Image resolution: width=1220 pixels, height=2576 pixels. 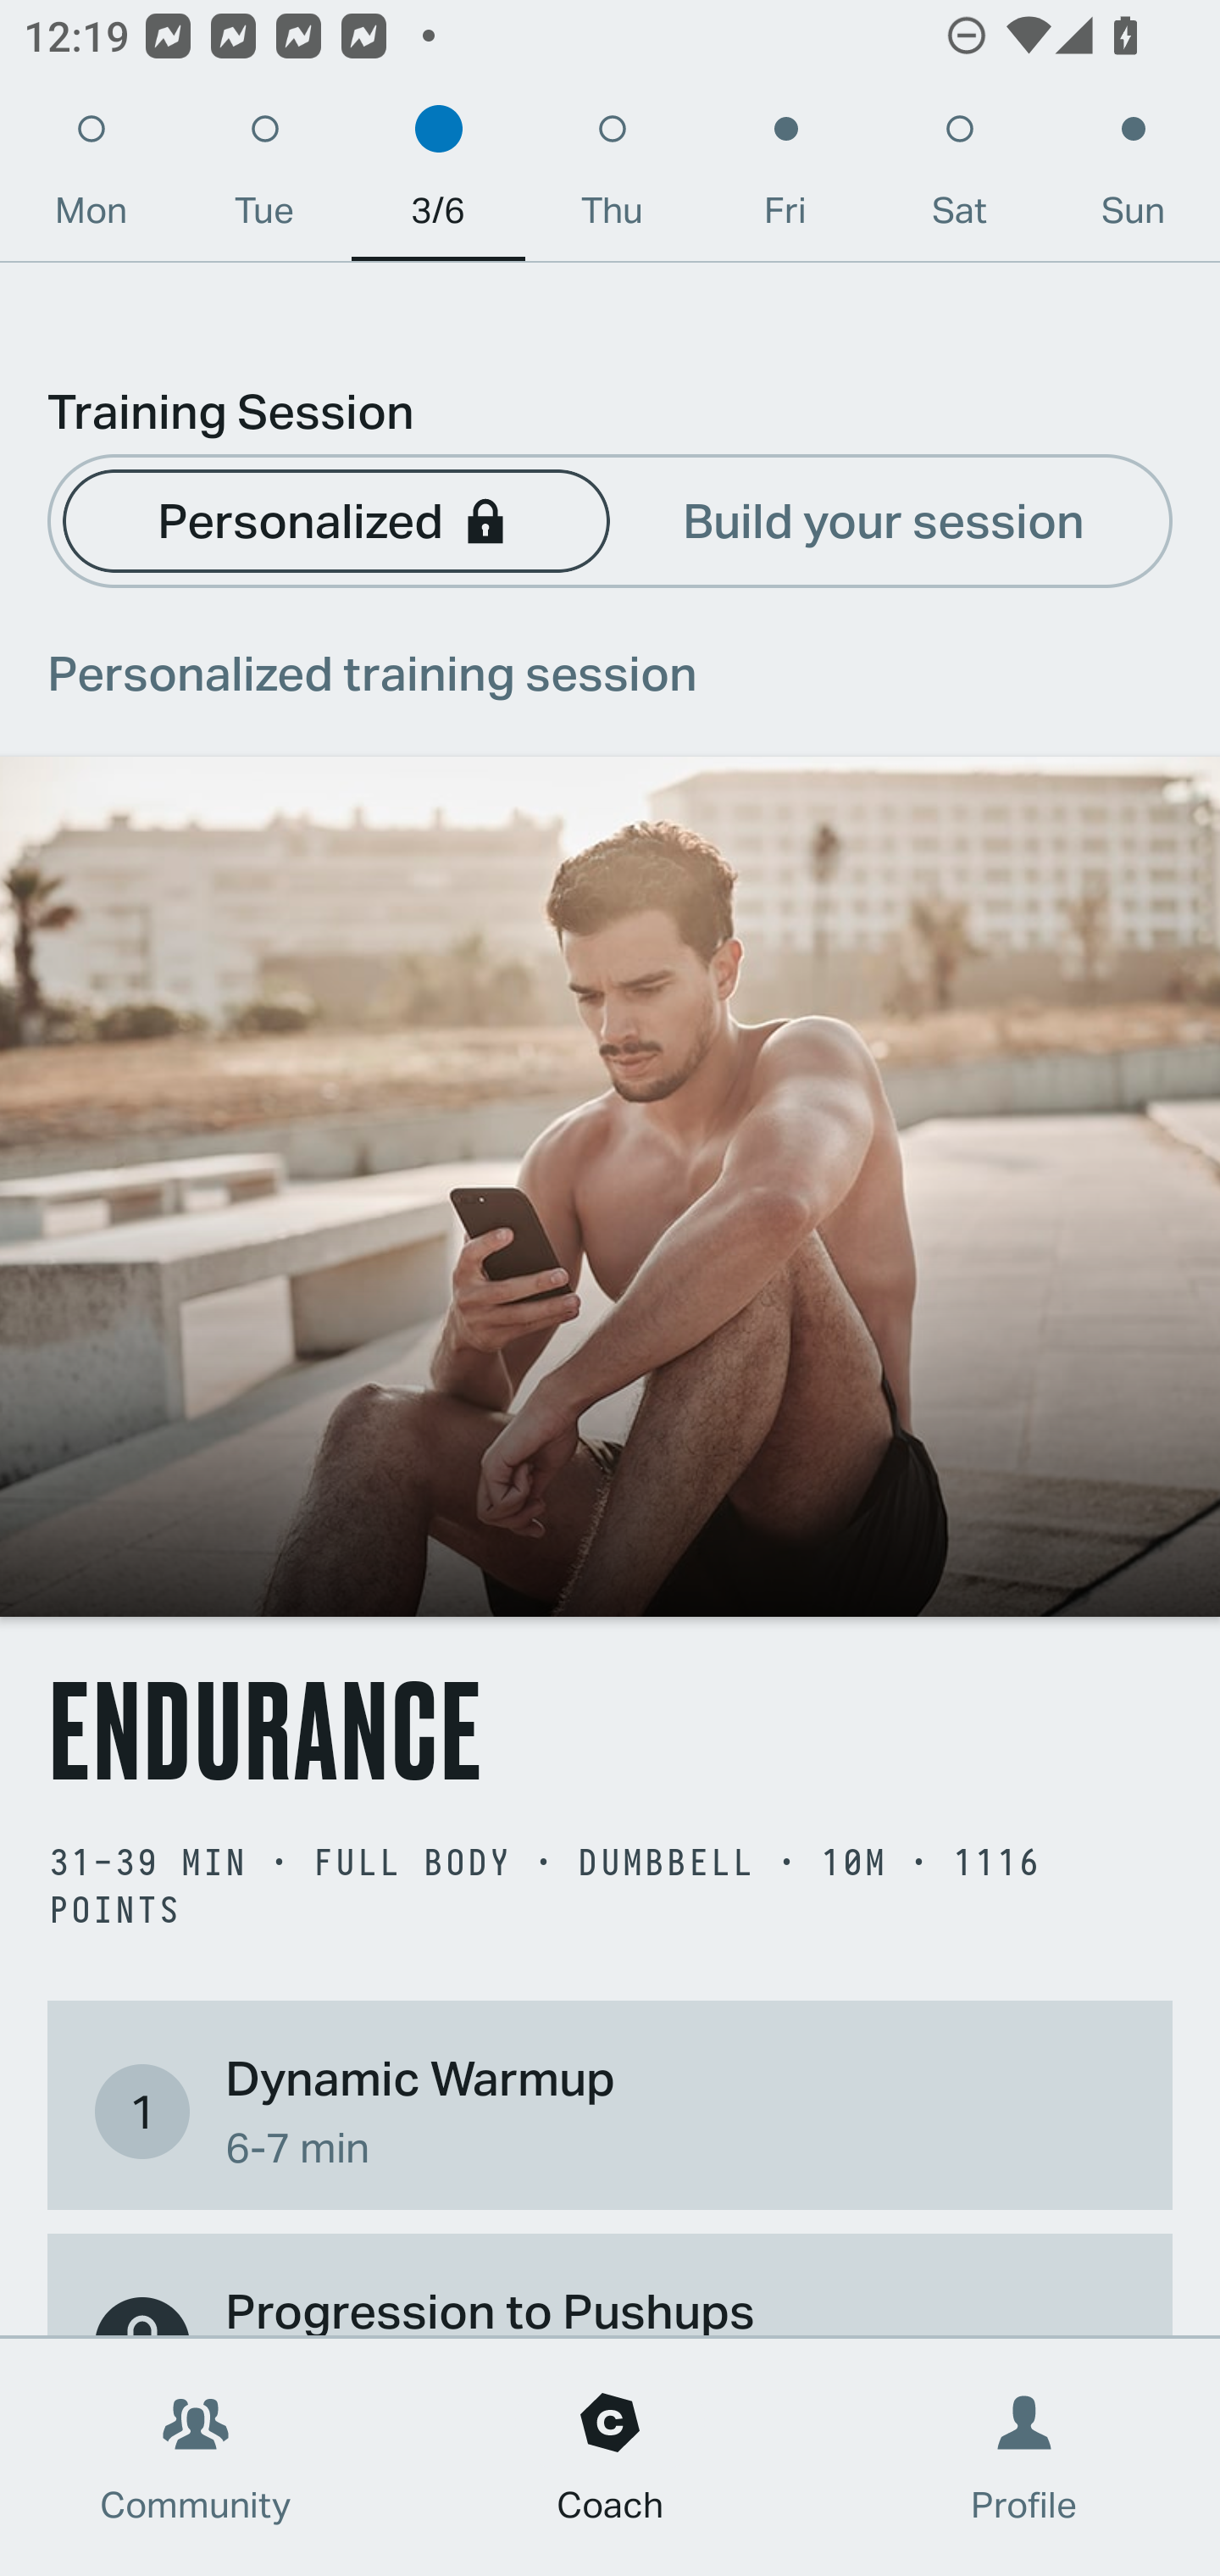 I want to click on 3/6, so click(x=438, y=178).